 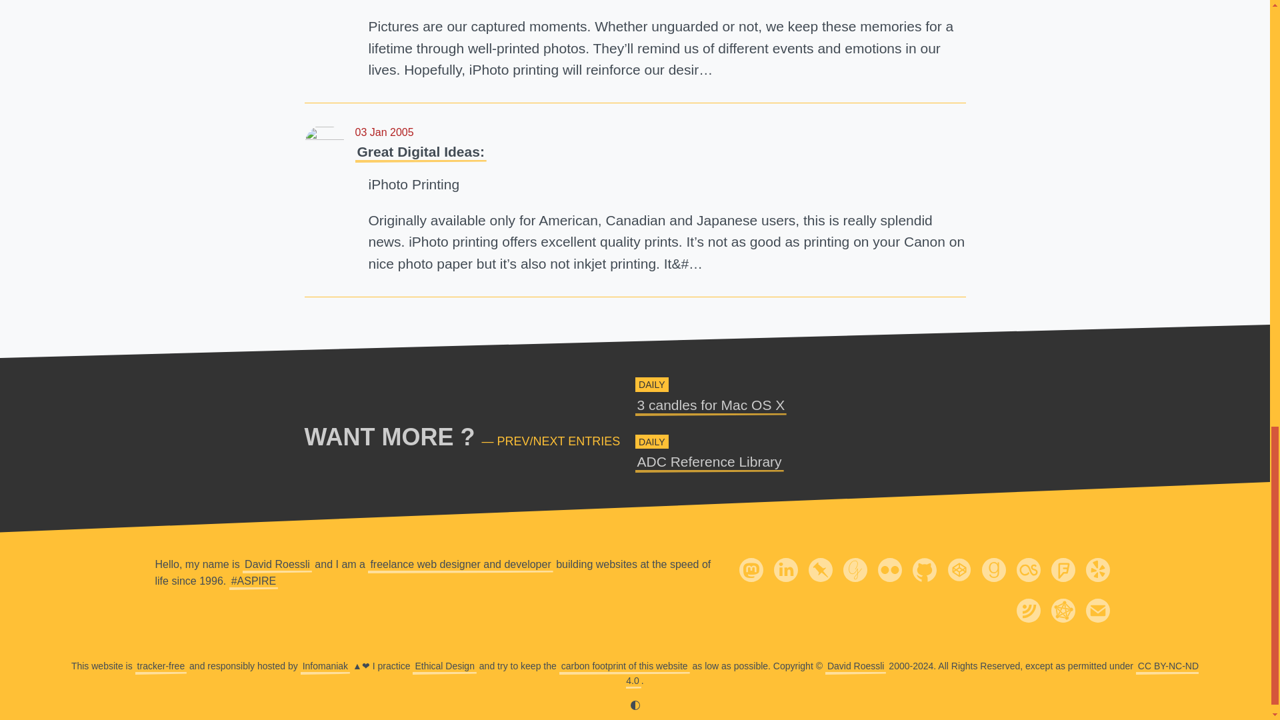 I want to click on Follow me on Mastodon, so click(x=751, y=569).